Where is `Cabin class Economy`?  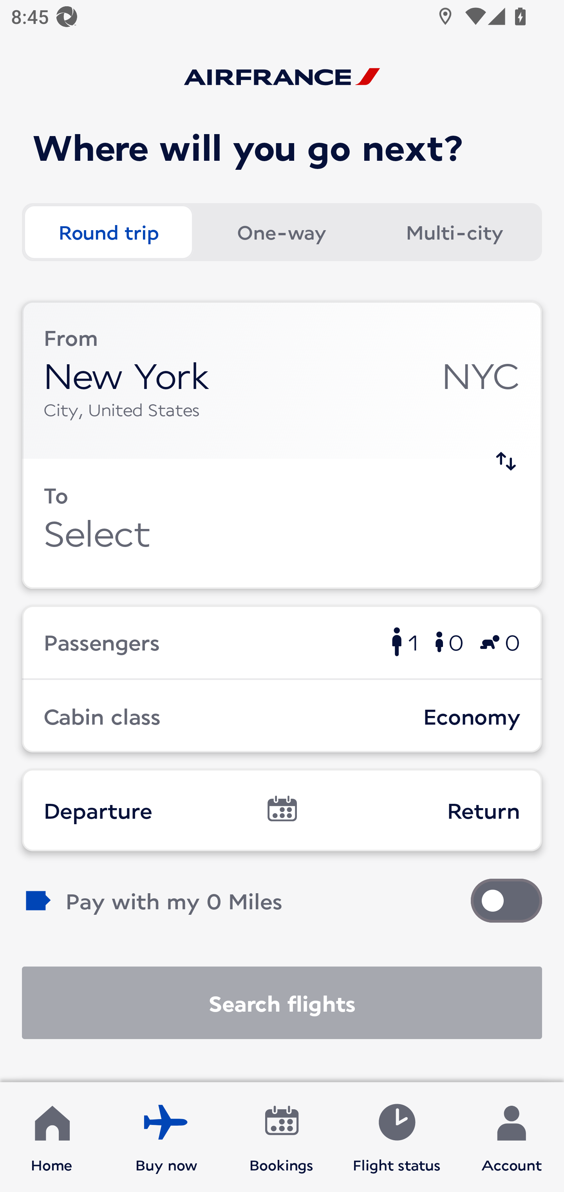
Cabin class Economy is located at coordinates (282, 716).